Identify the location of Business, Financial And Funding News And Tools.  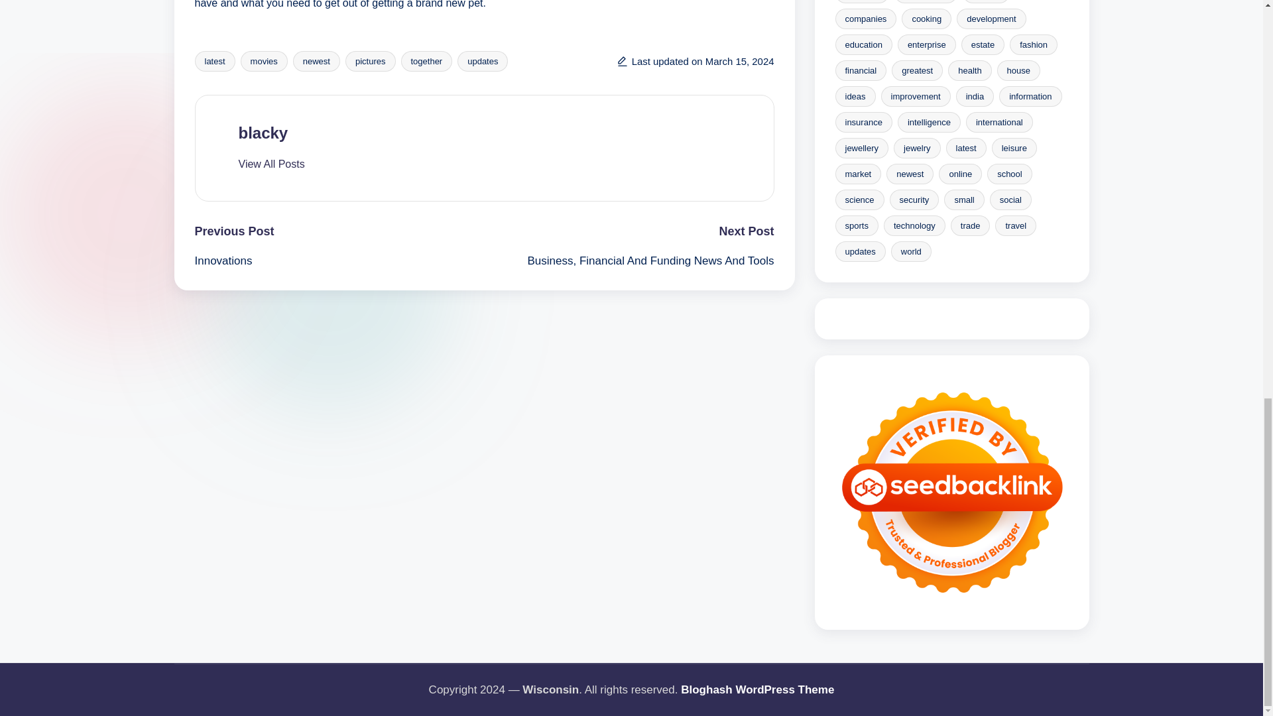
(629, 261).